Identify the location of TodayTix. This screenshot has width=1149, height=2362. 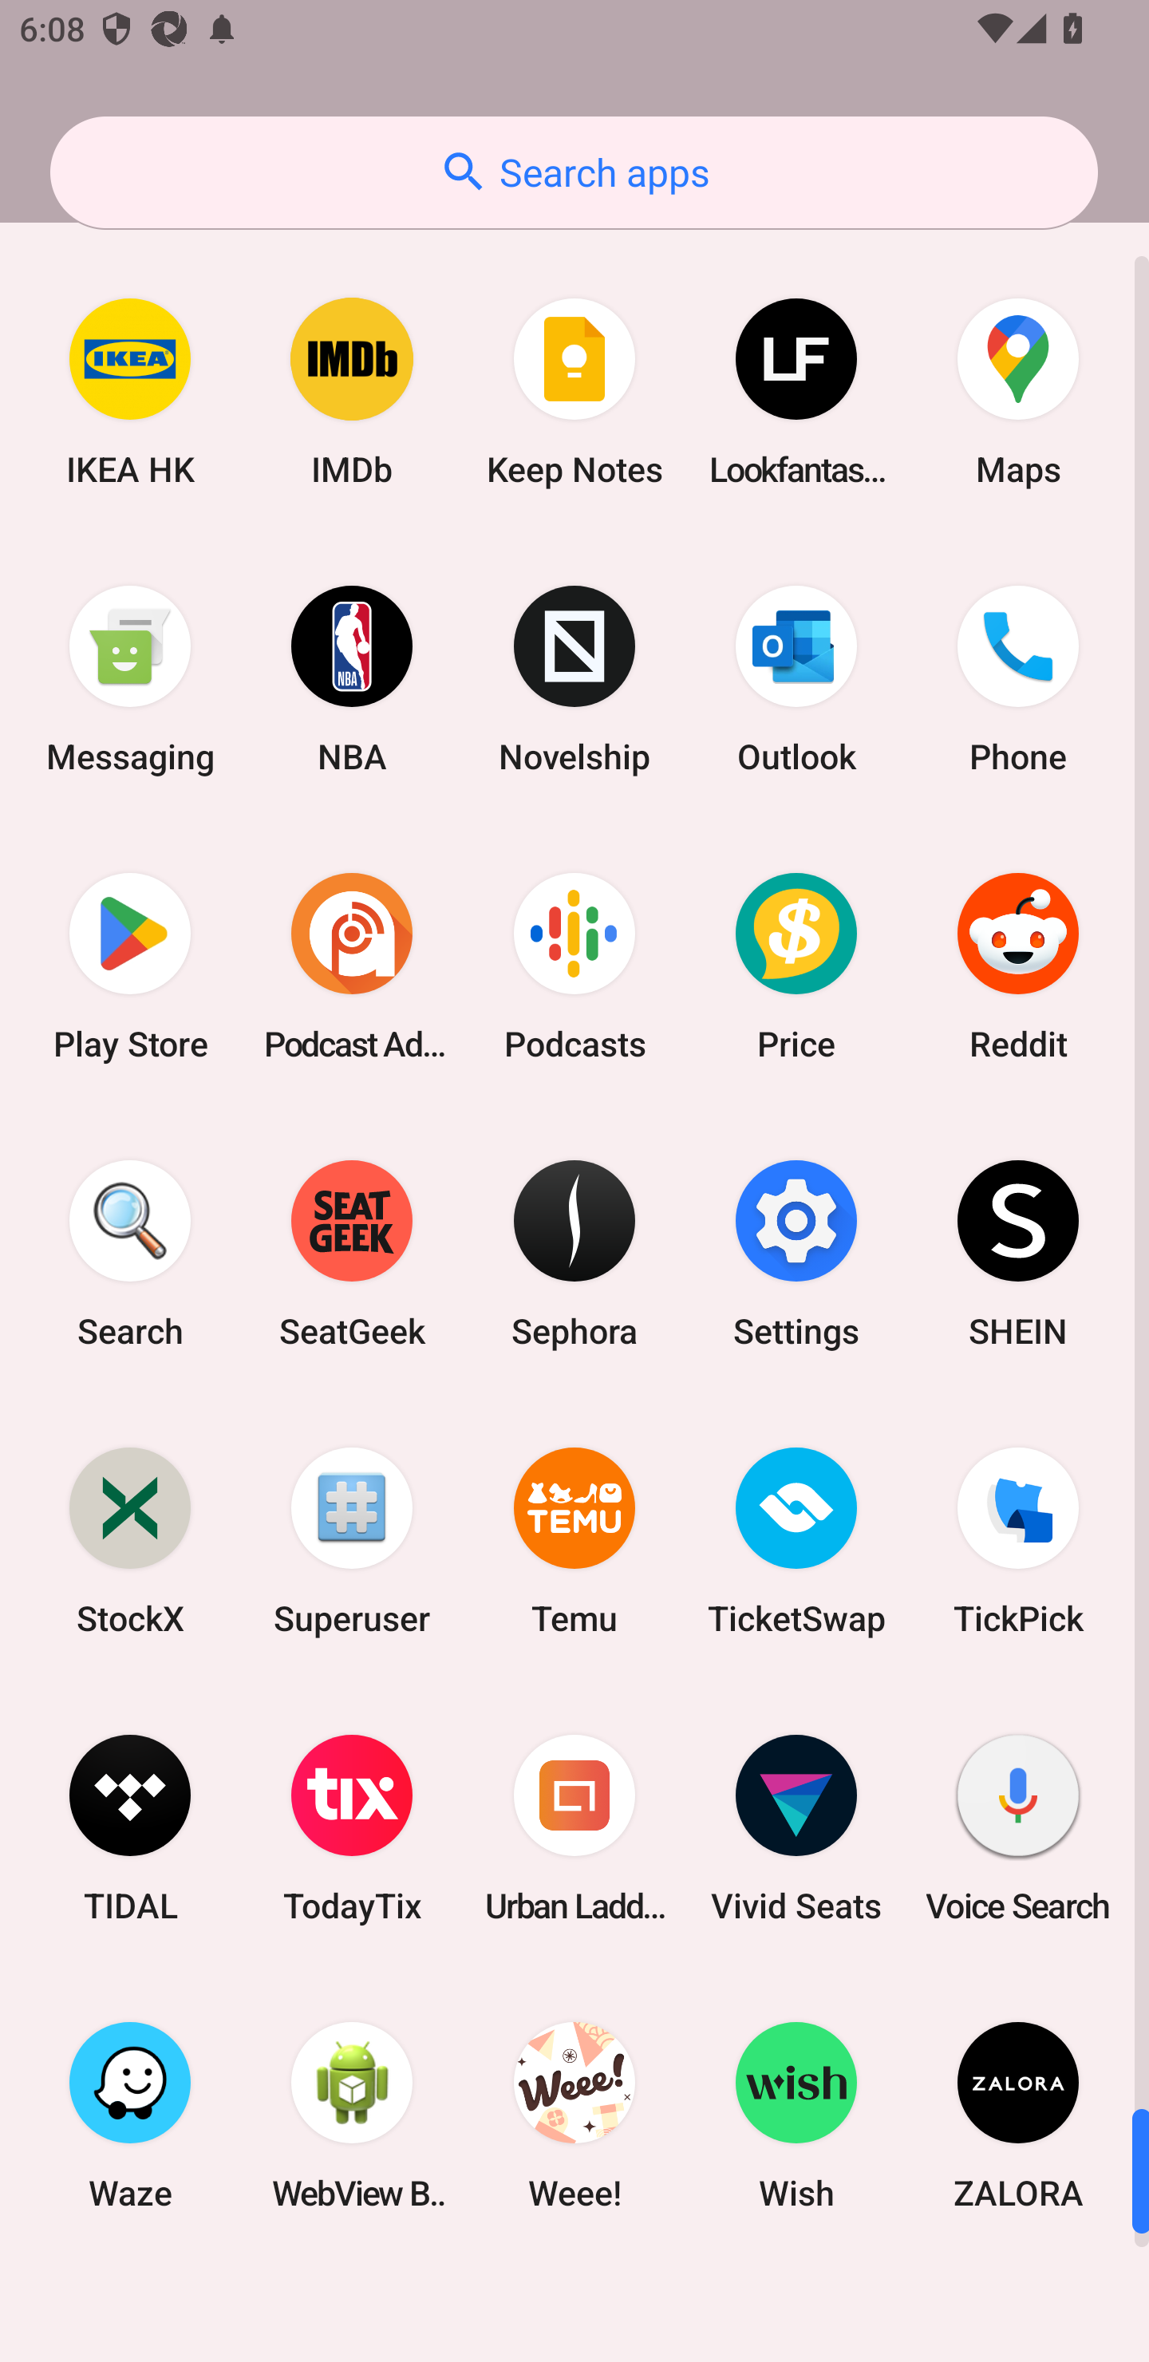
(352, 1827).